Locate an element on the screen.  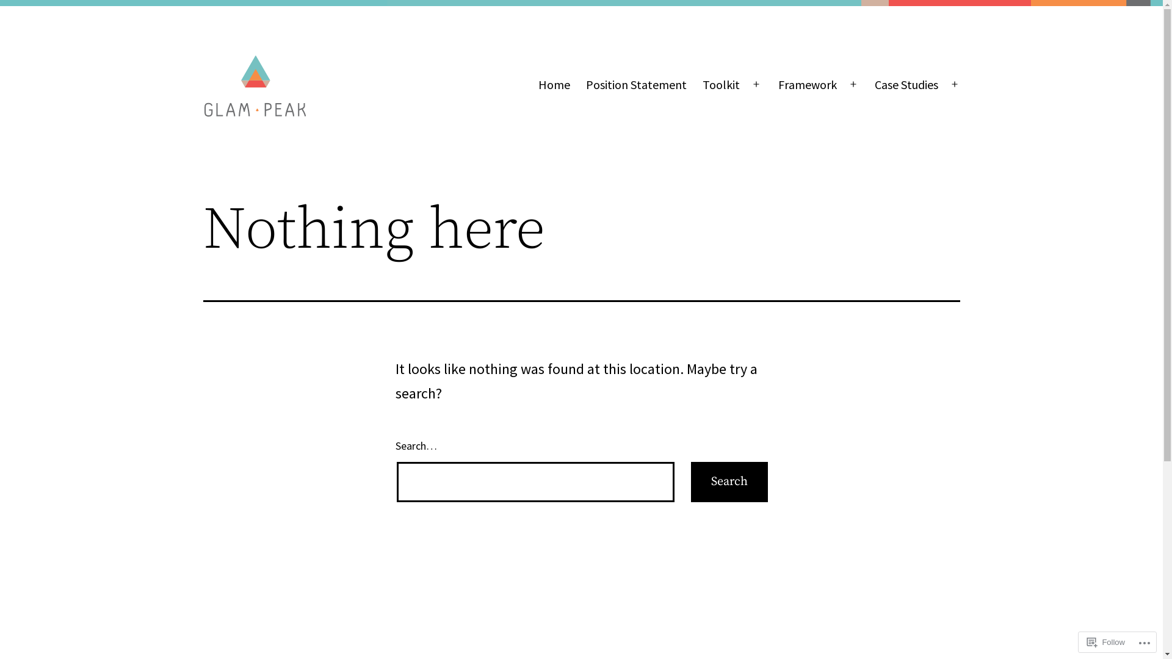
Follow is located at coordinates (1106, 642).